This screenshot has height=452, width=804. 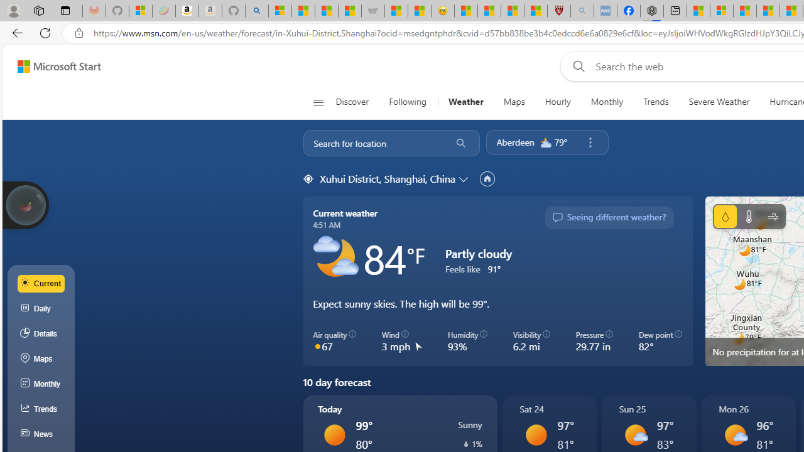 What do you see at coordinates (558, 102) in the screenshot?
I see `Hourly` at bounding box center [558, 102].